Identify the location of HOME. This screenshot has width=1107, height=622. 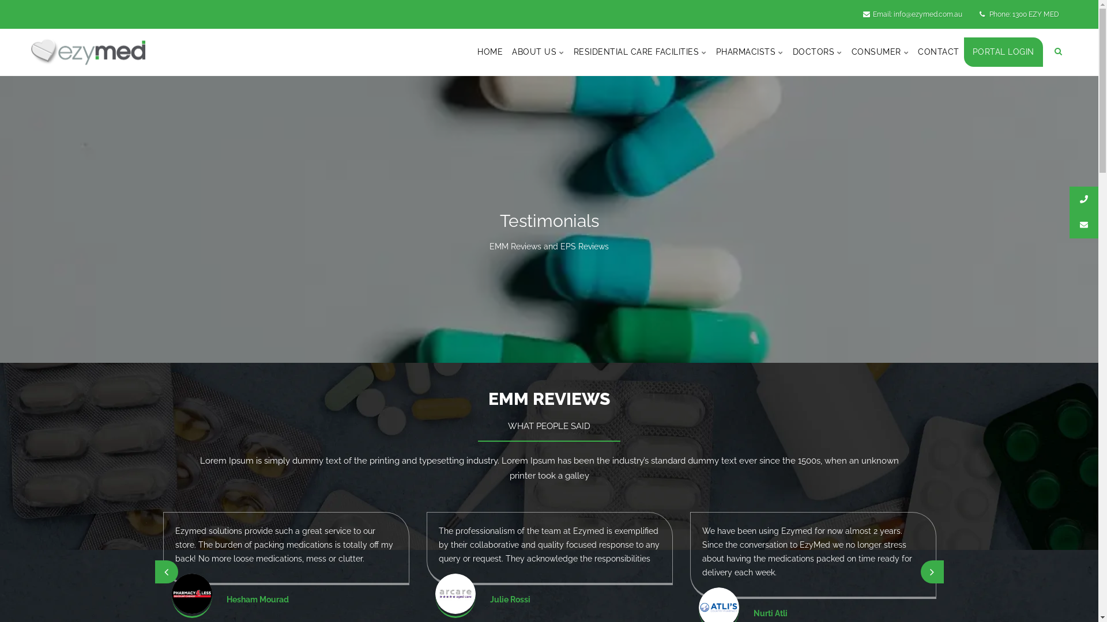
(490, 52).